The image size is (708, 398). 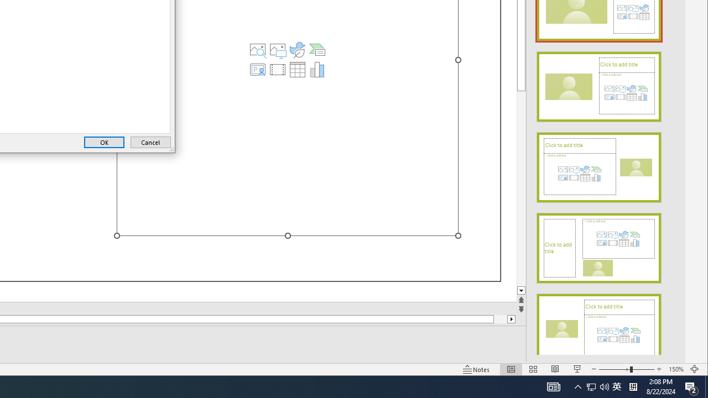 What do you see at coordinates (604, 387) in the screenshot?
I see `Q2790: 100%` at bounding box center [604, 387].